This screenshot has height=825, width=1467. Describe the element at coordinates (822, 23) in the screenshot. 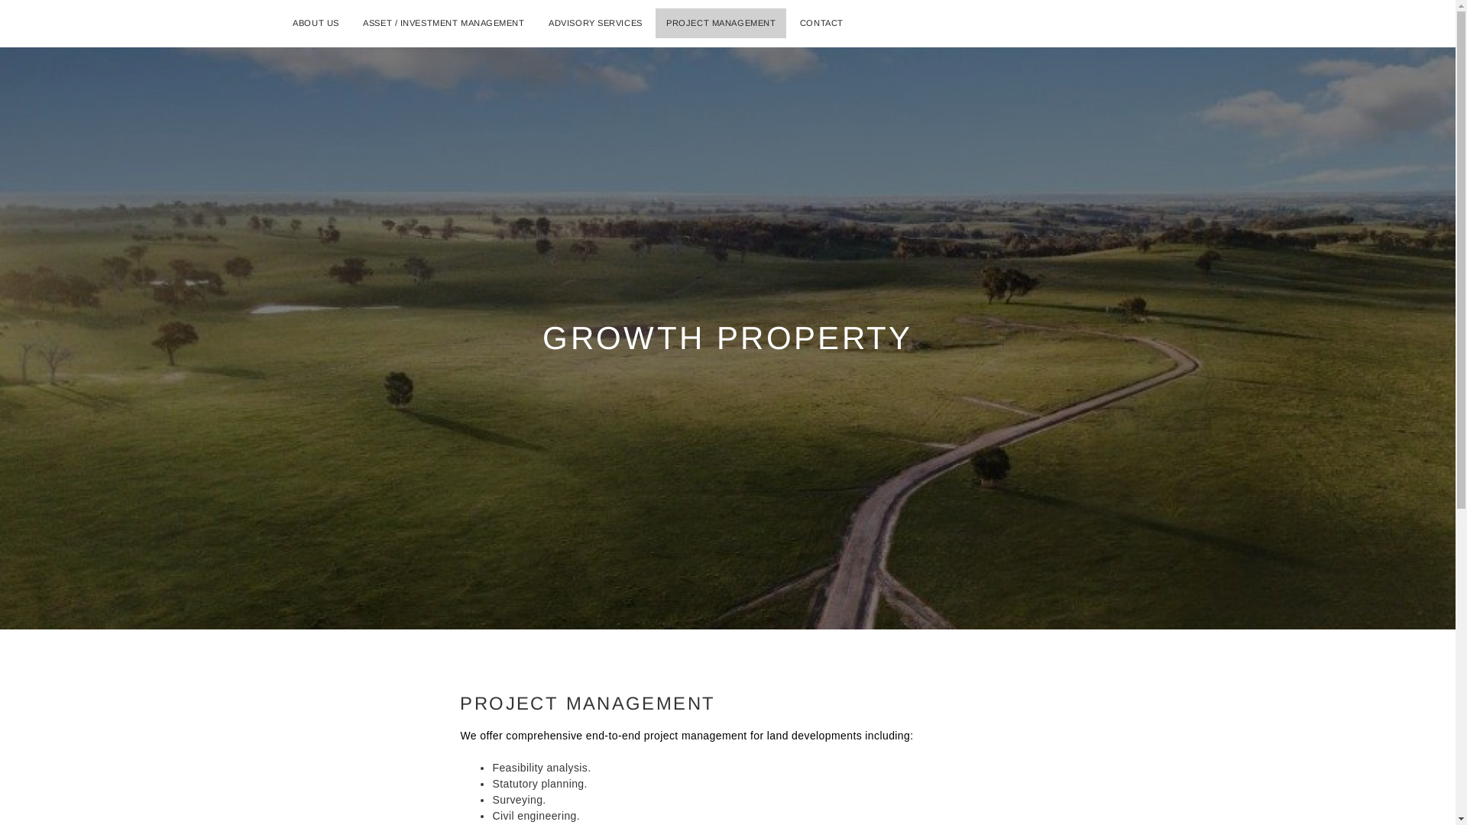

I see `CONTACT` at that location.